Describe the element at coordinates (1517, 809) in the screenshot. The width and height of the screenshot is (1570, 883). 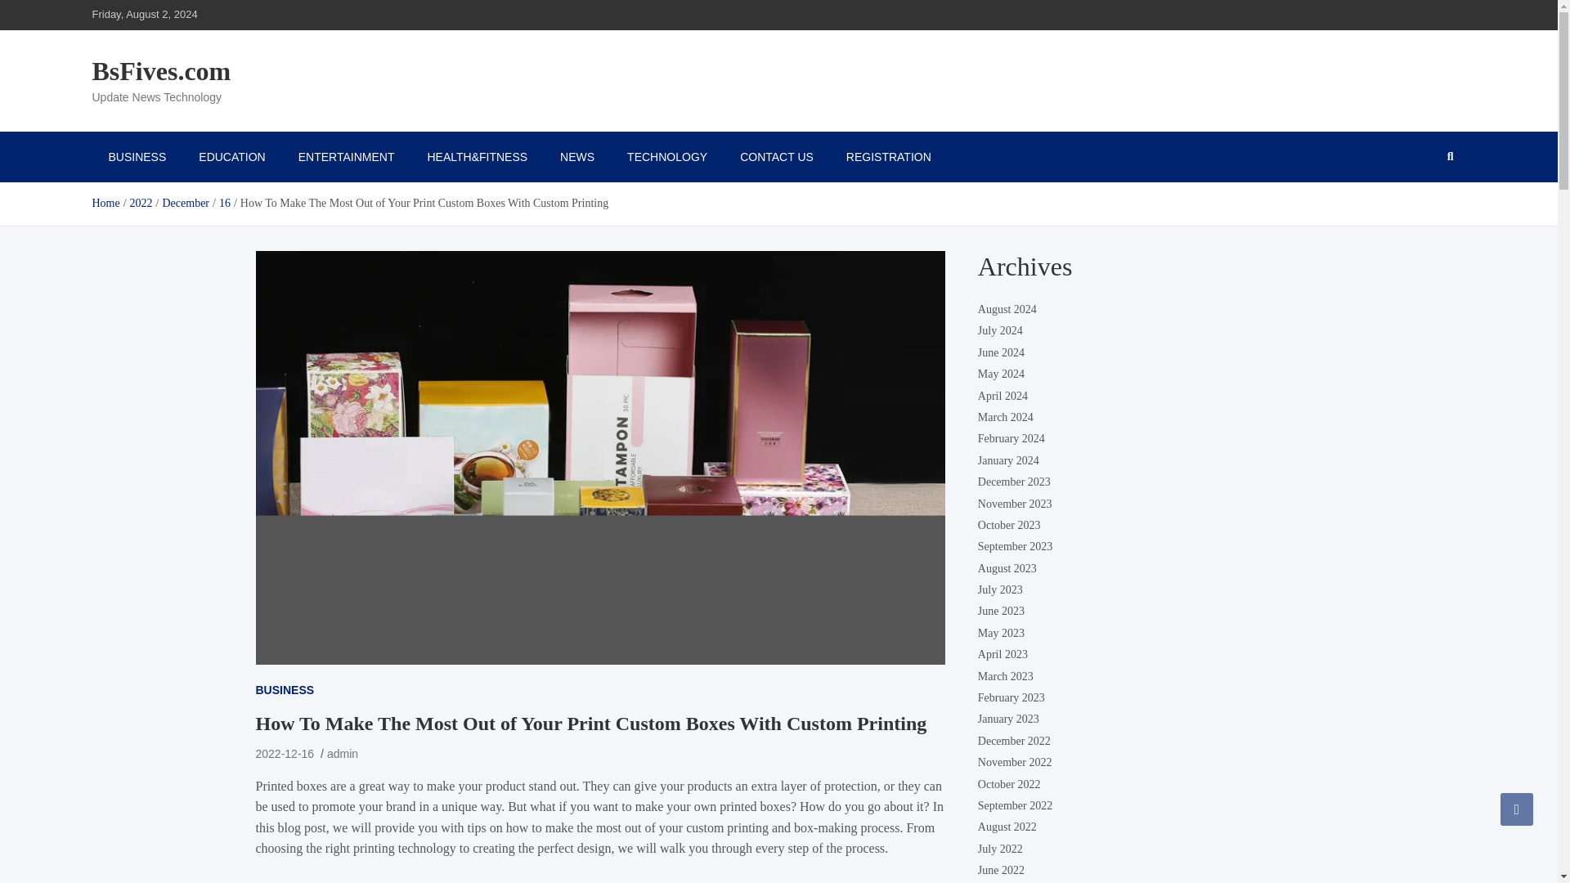
I see `Go to Top` at that location.